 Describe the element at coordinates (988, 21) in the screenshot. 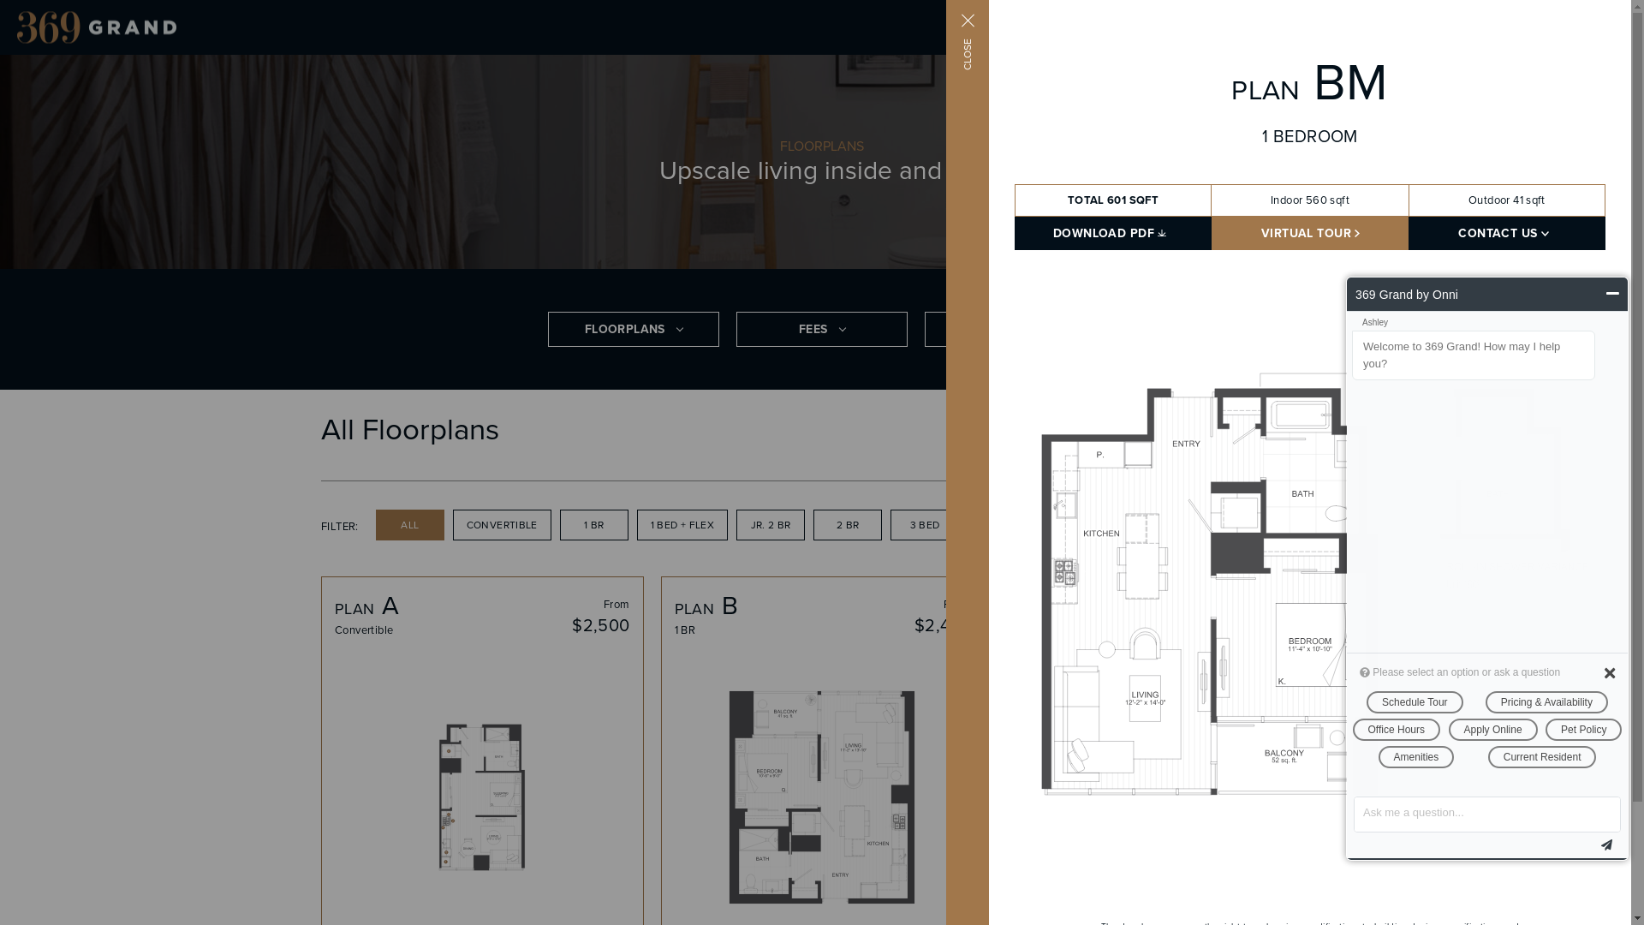

I see `CLOSE` at that location.